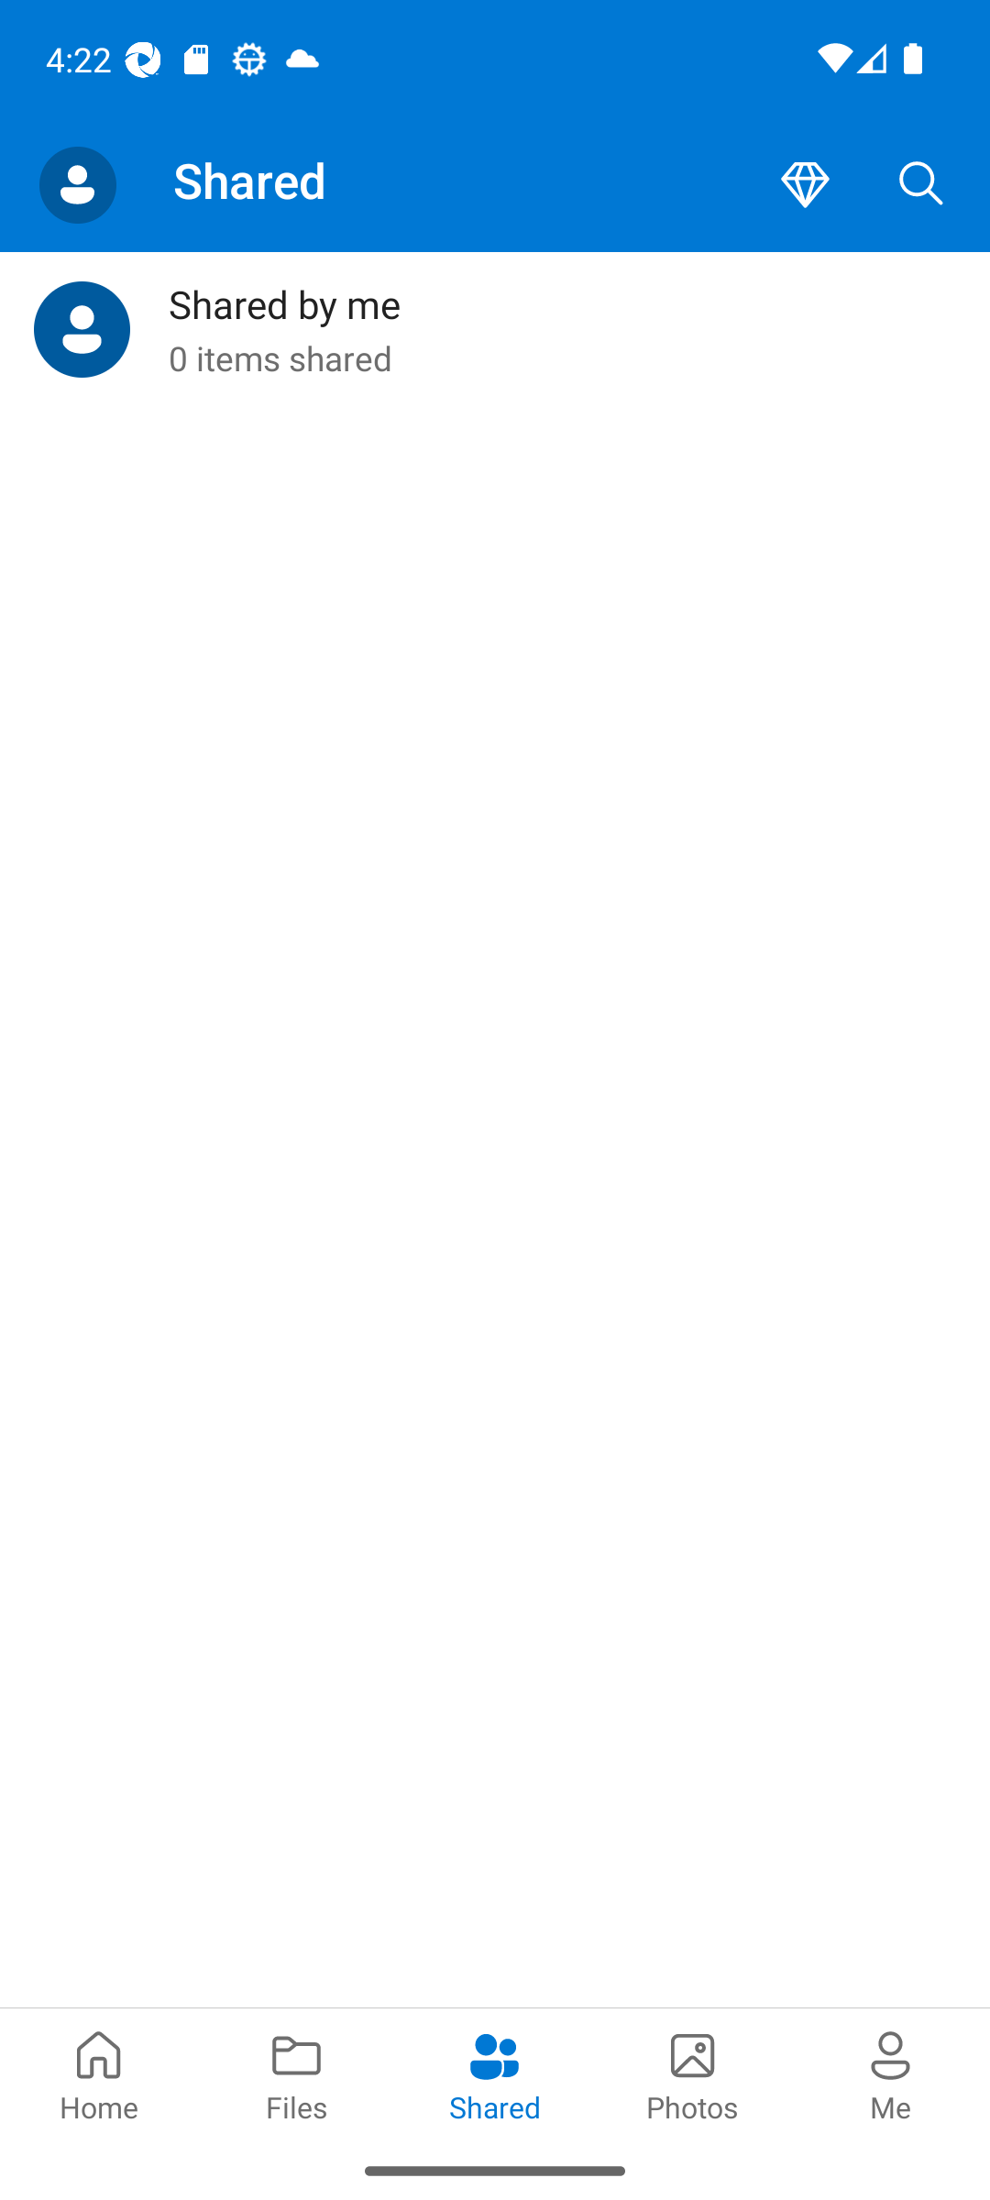  Describe the element at coordinates (891, 2073) in the screenshot. I see `Me pivot Me` at that location.